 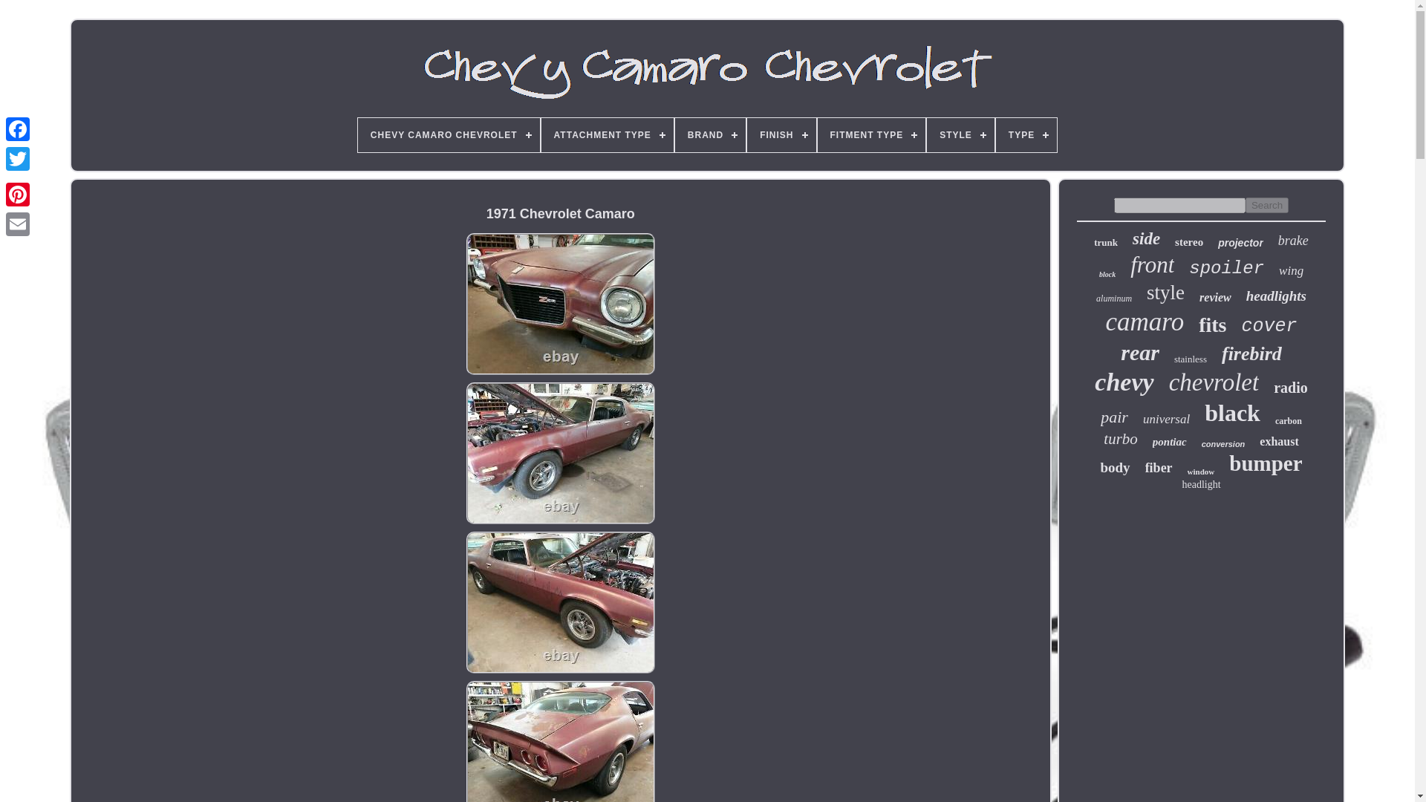 I want to click on Search, so click(x=1267, y=205).